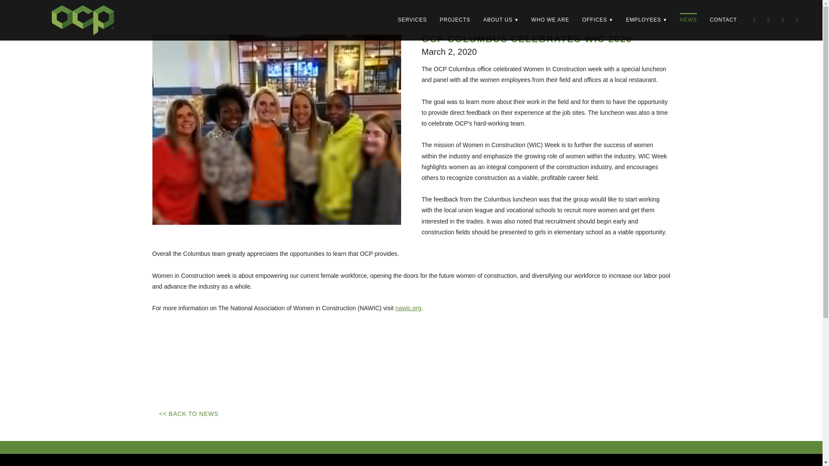 Image resolution: width=829 pixels, height=466 pixels. Describe the element at coordinates (550, 20) in the screenshot. I see `WHO WE ARE` at that location.